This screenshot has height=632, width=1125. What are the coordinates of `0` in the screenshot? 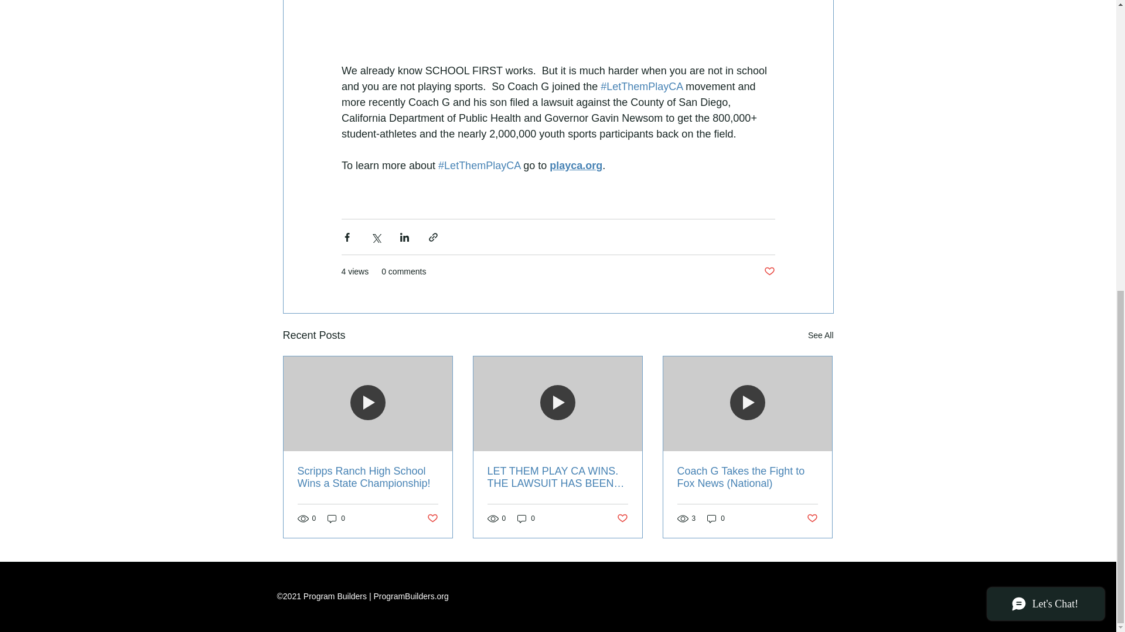 It's located at (526, 518).